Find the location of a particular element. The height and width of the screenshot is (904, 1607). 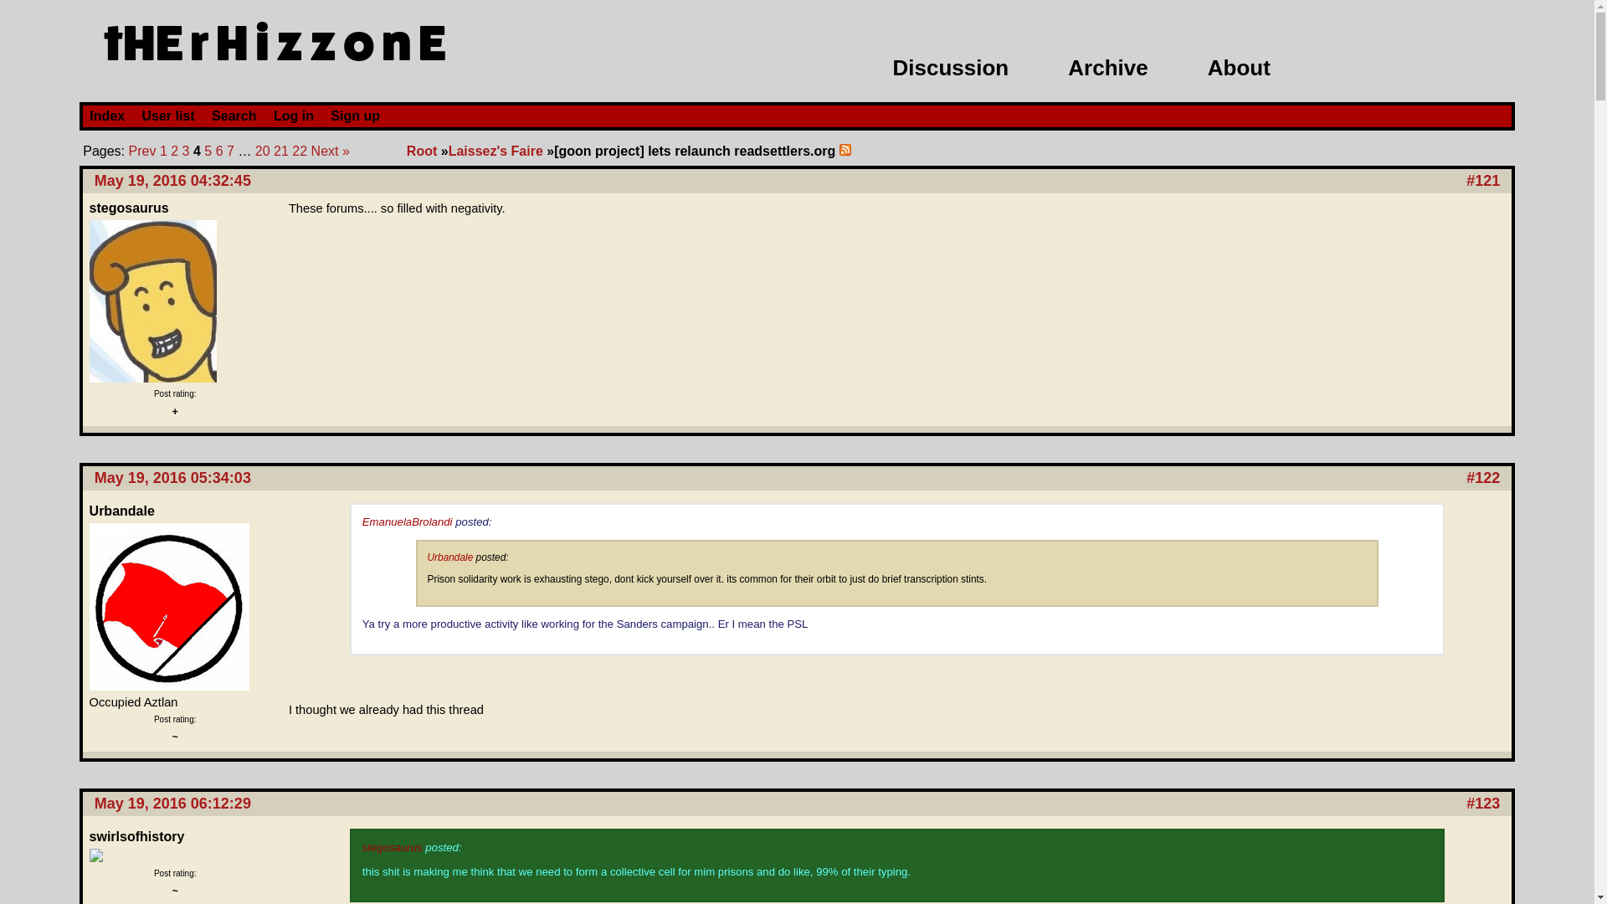

EmanuelaBrolandi is located at coordinates (408, 521).